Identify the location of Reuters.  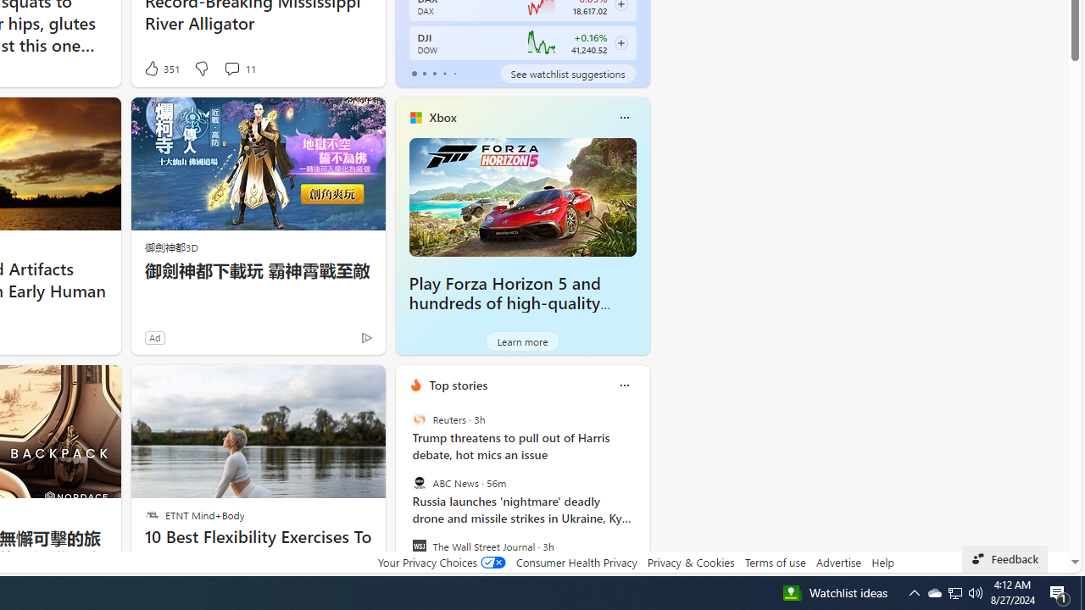
(419, 419).